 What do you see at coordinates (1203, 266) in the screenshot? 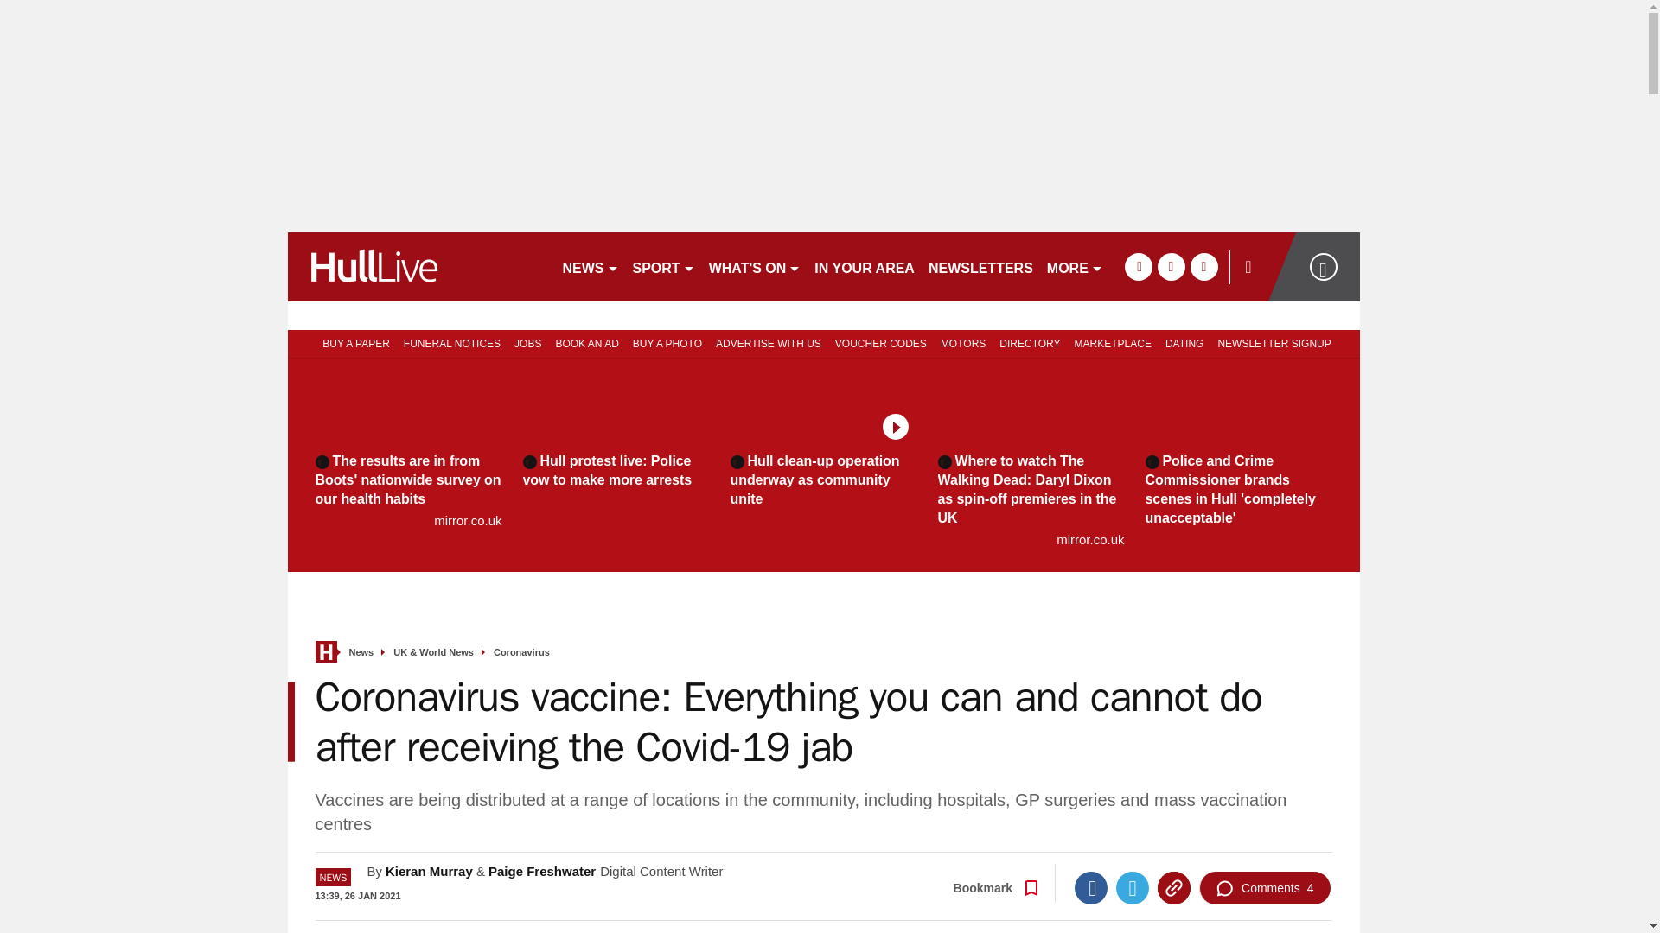
I see `instagram` at bounding box center [1203, 266].